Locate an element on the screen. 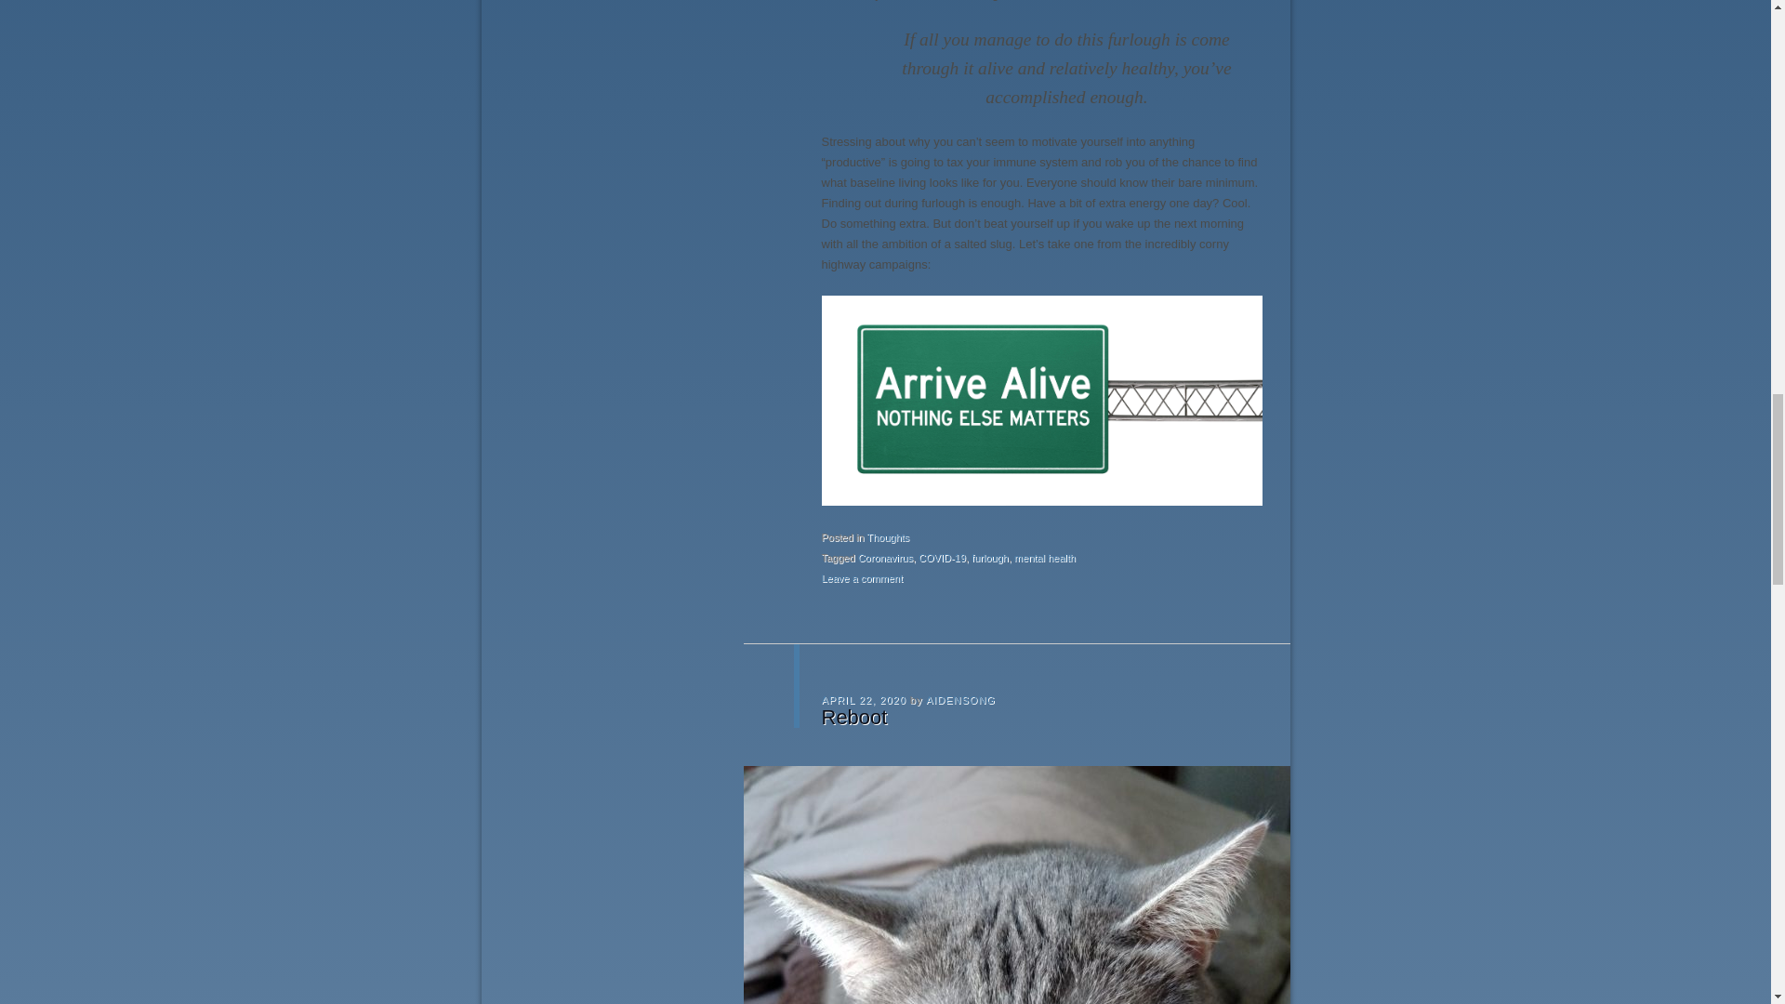  furlough is located at coordinates (989, 558).